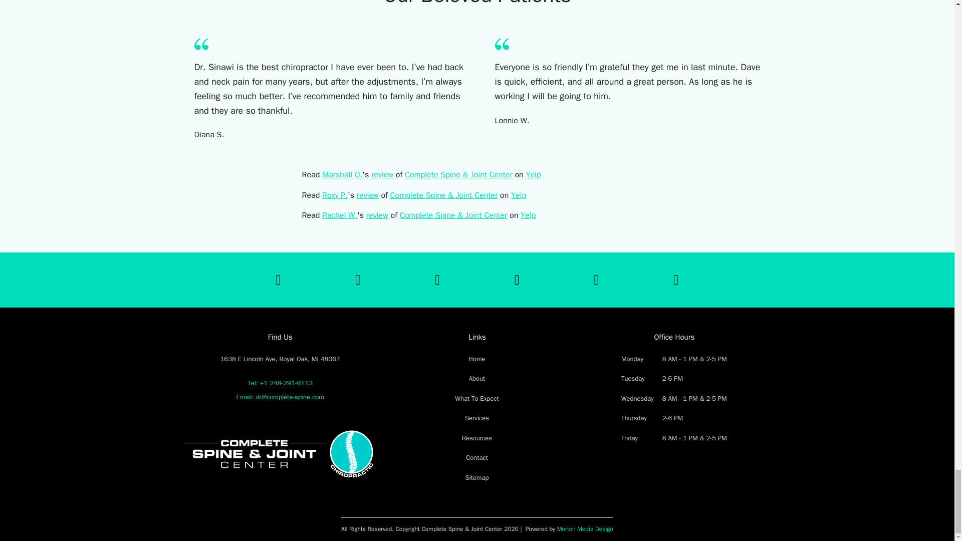 The image size is (962, 541). Describe the element at coordinates (382, 174) in the screenshot. I see `review` at that location.